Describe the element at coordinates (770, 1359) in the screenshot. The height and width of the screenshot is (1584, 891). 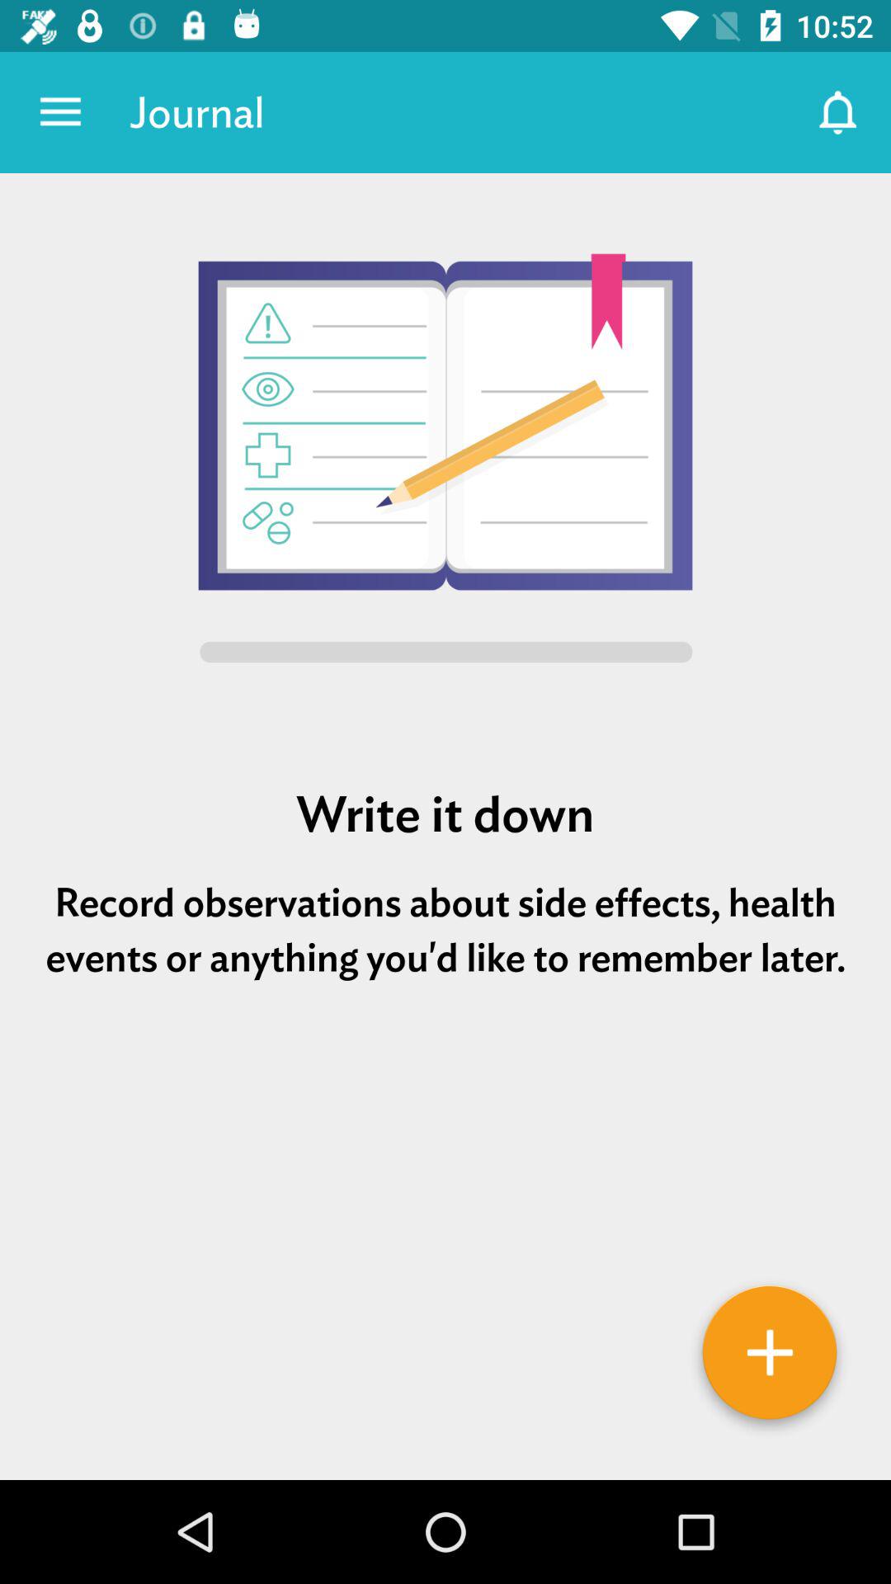
I see `add to journal` at that location.